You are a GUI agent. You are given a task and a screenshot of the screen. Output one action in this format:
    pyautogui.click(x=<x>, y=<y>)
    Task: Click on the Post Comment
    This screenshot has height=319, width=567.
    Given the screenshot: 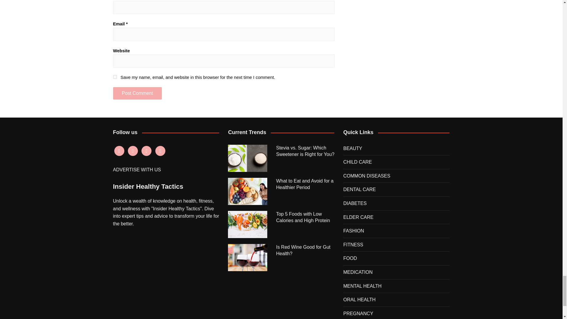 What is the action you would take?
    pyautogui.click(x=137, y=93)
    